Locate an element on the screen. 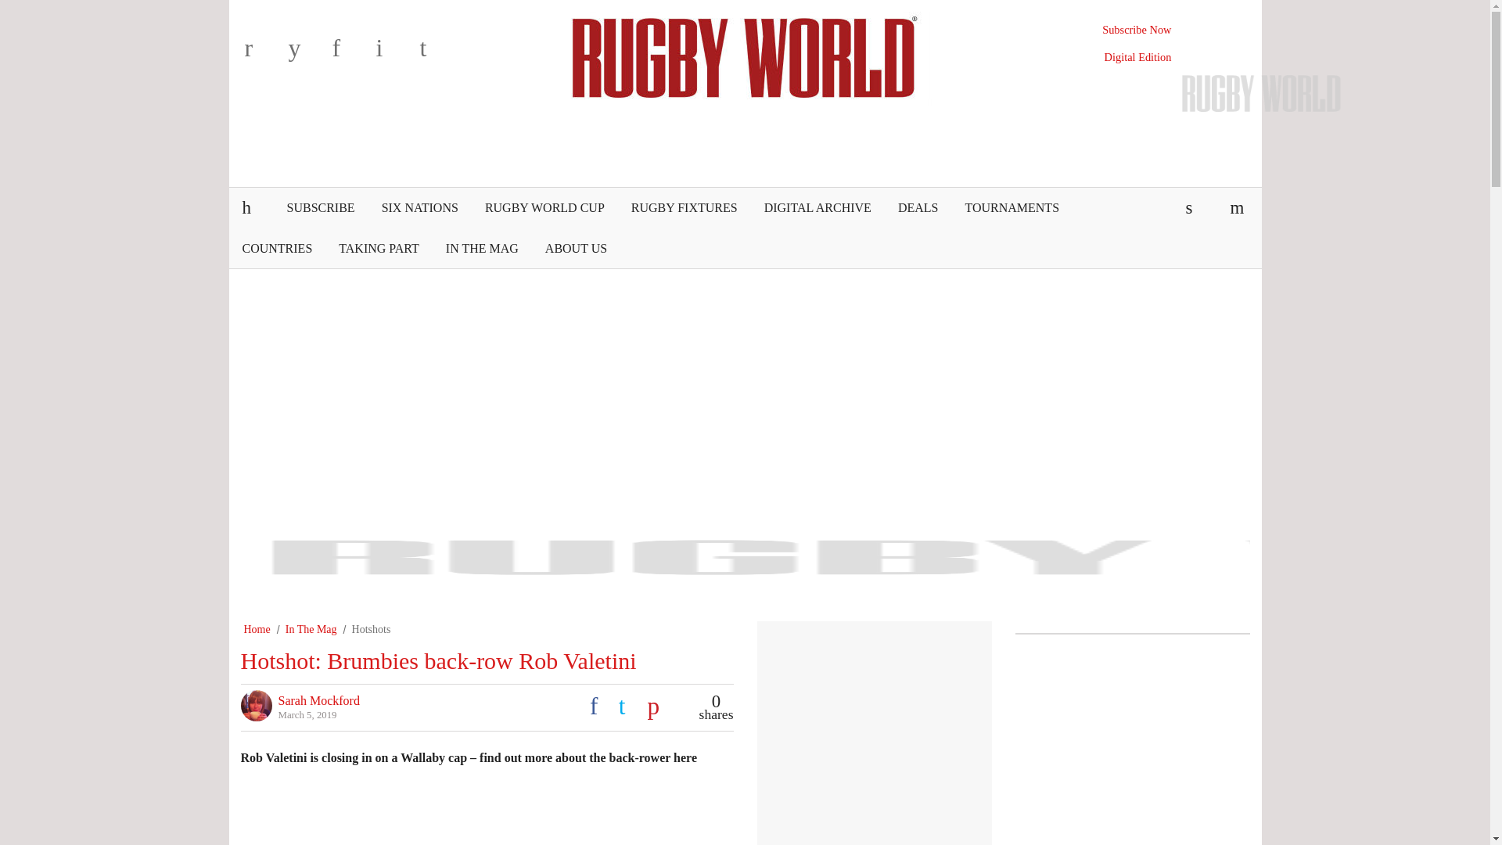 The height and width of the screenshot is (845, 1502). t is located at coordinates (437, 53).